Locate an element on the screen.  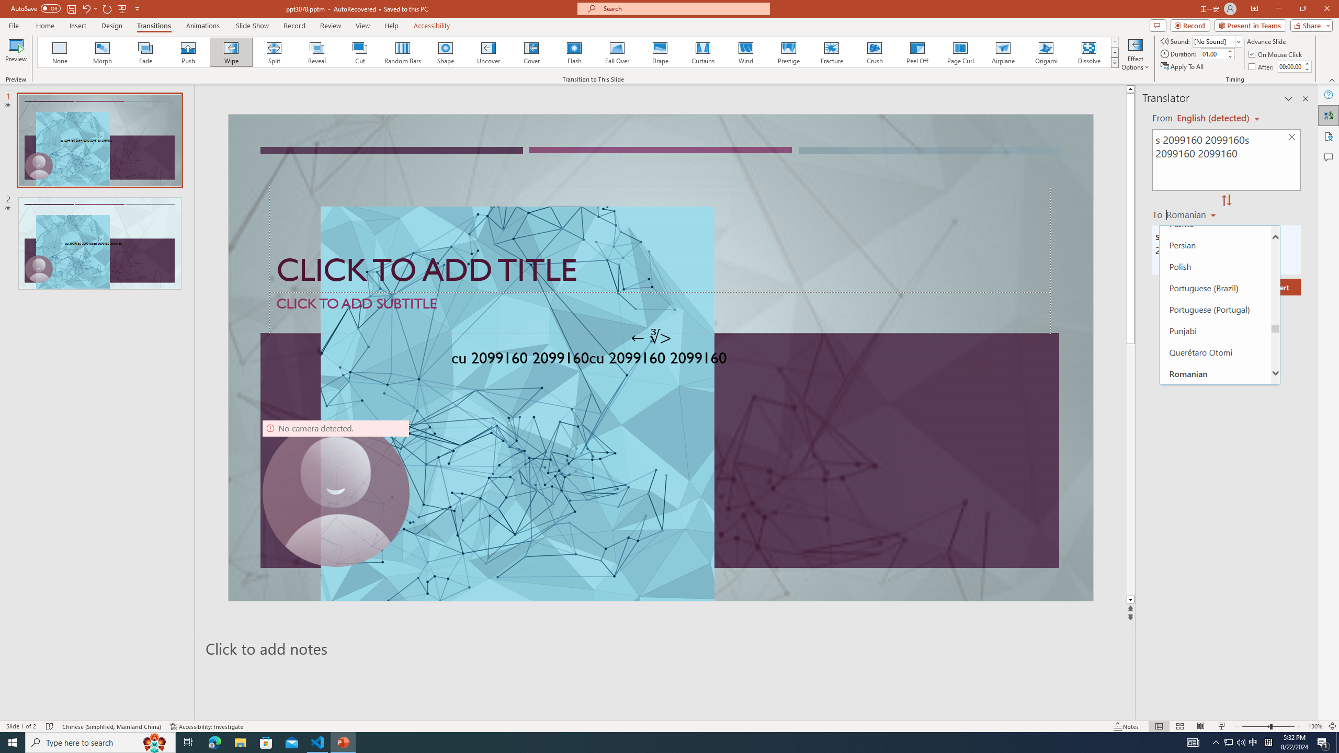
Output (Ctrl+Shift+U) is located at coordinates (364, 490).